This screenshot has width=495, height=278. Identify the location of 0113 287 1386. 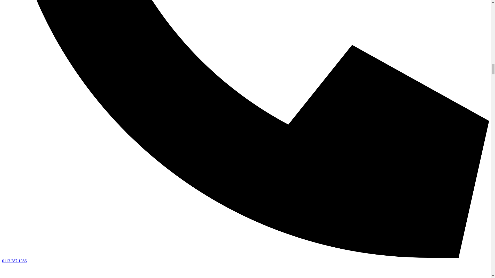
(14, 261).